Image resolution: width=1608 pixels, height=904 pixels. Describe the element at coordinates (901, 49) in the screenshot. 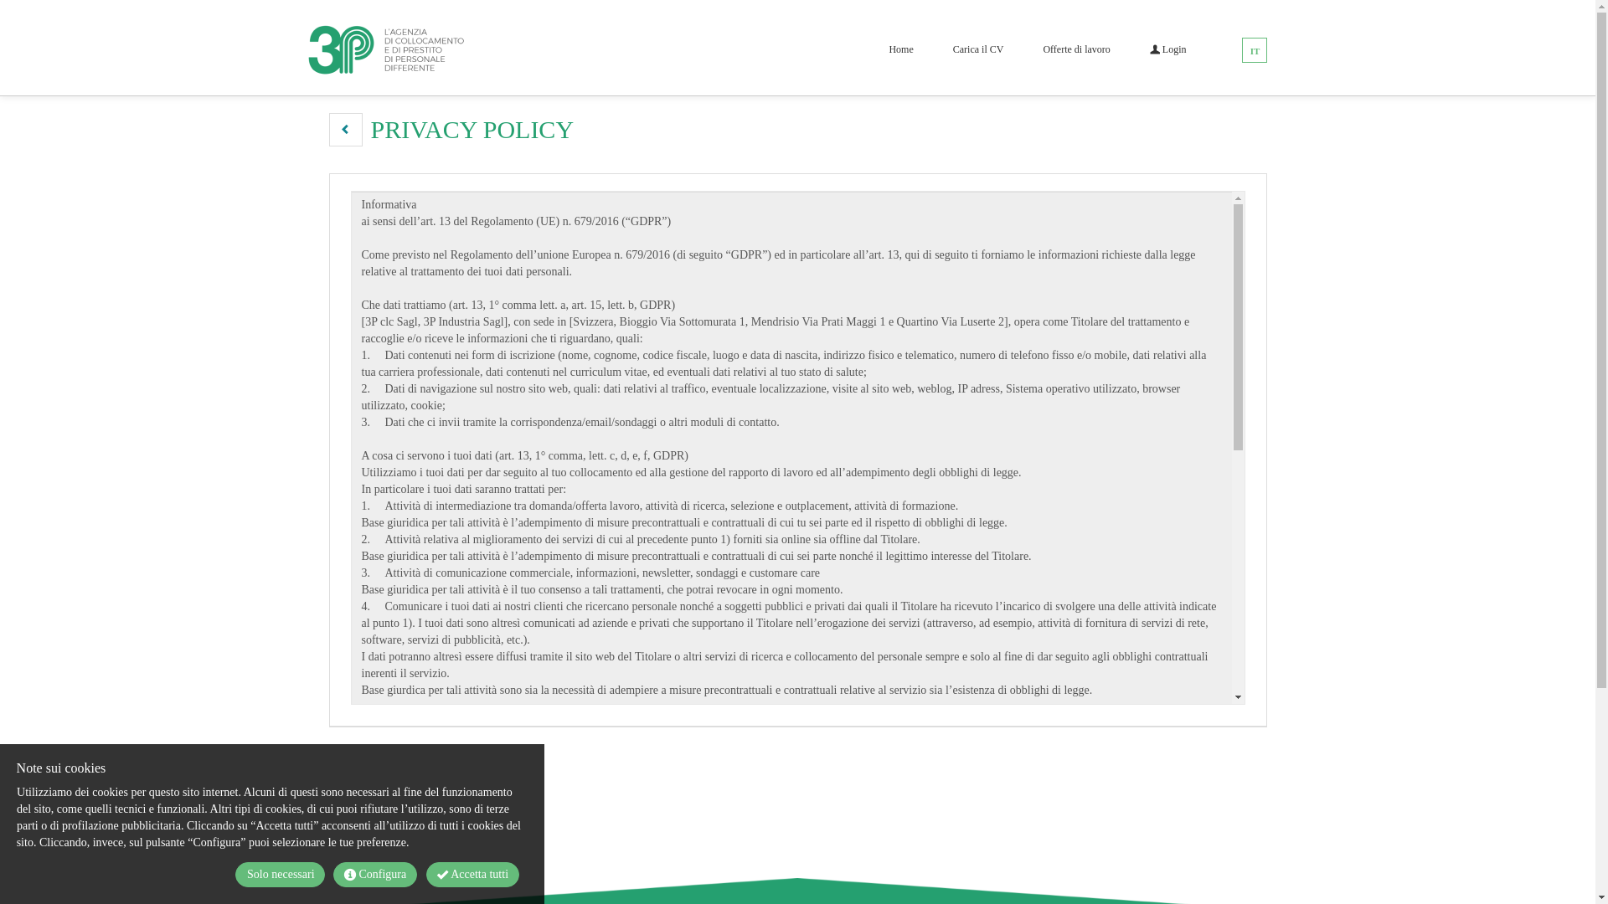

I see `Home` at that location.